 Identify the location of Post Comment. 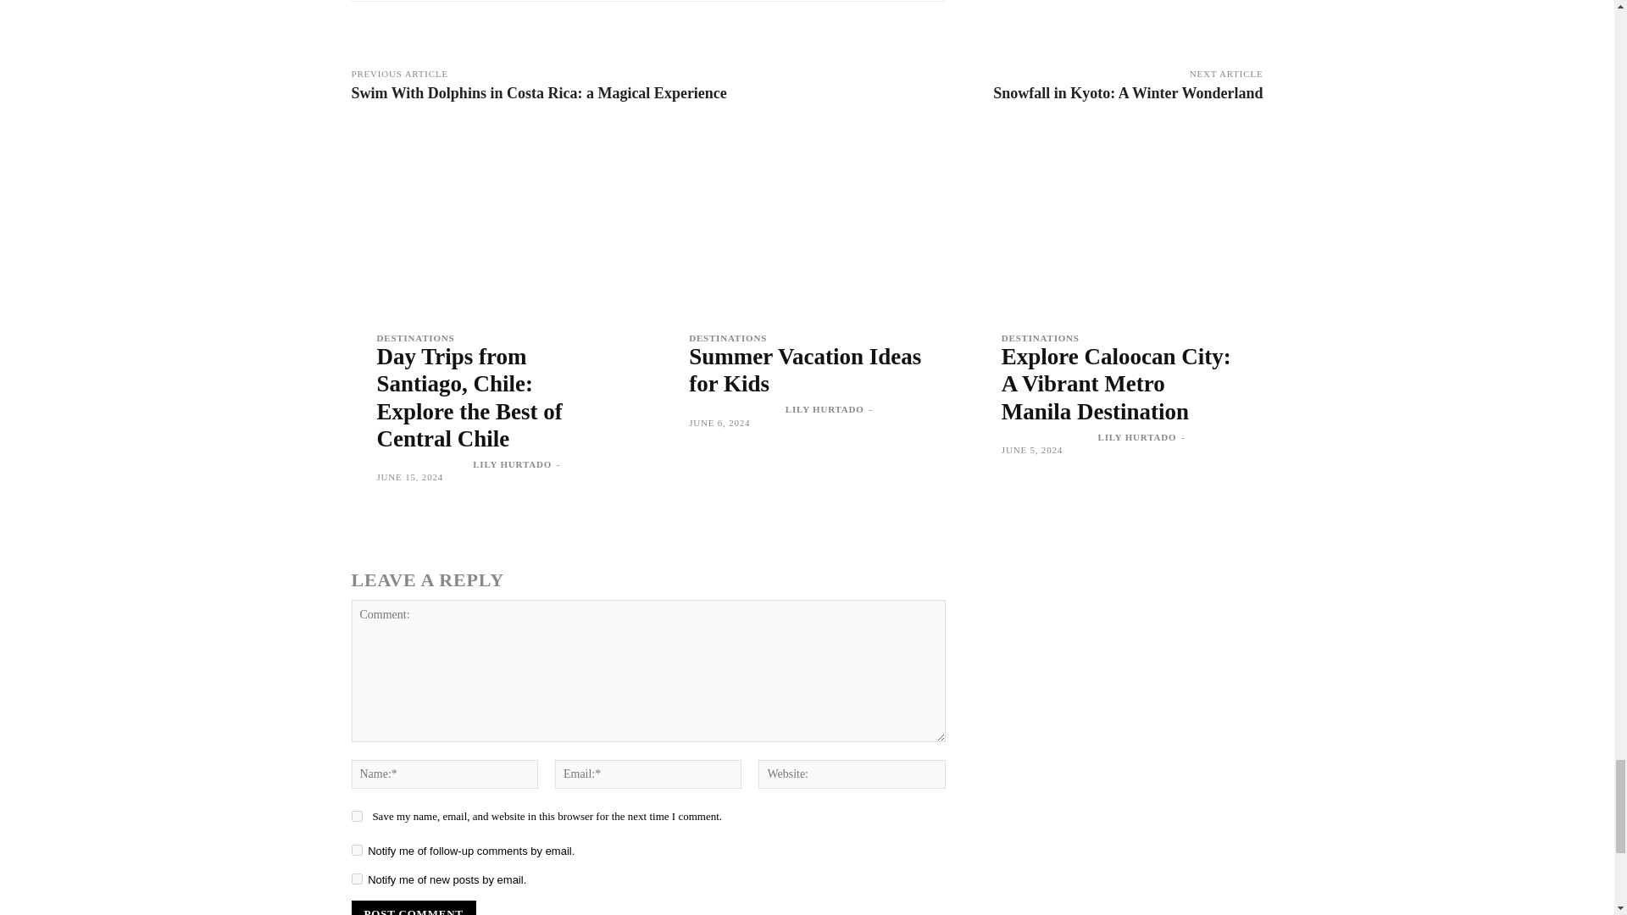
(413, 907).